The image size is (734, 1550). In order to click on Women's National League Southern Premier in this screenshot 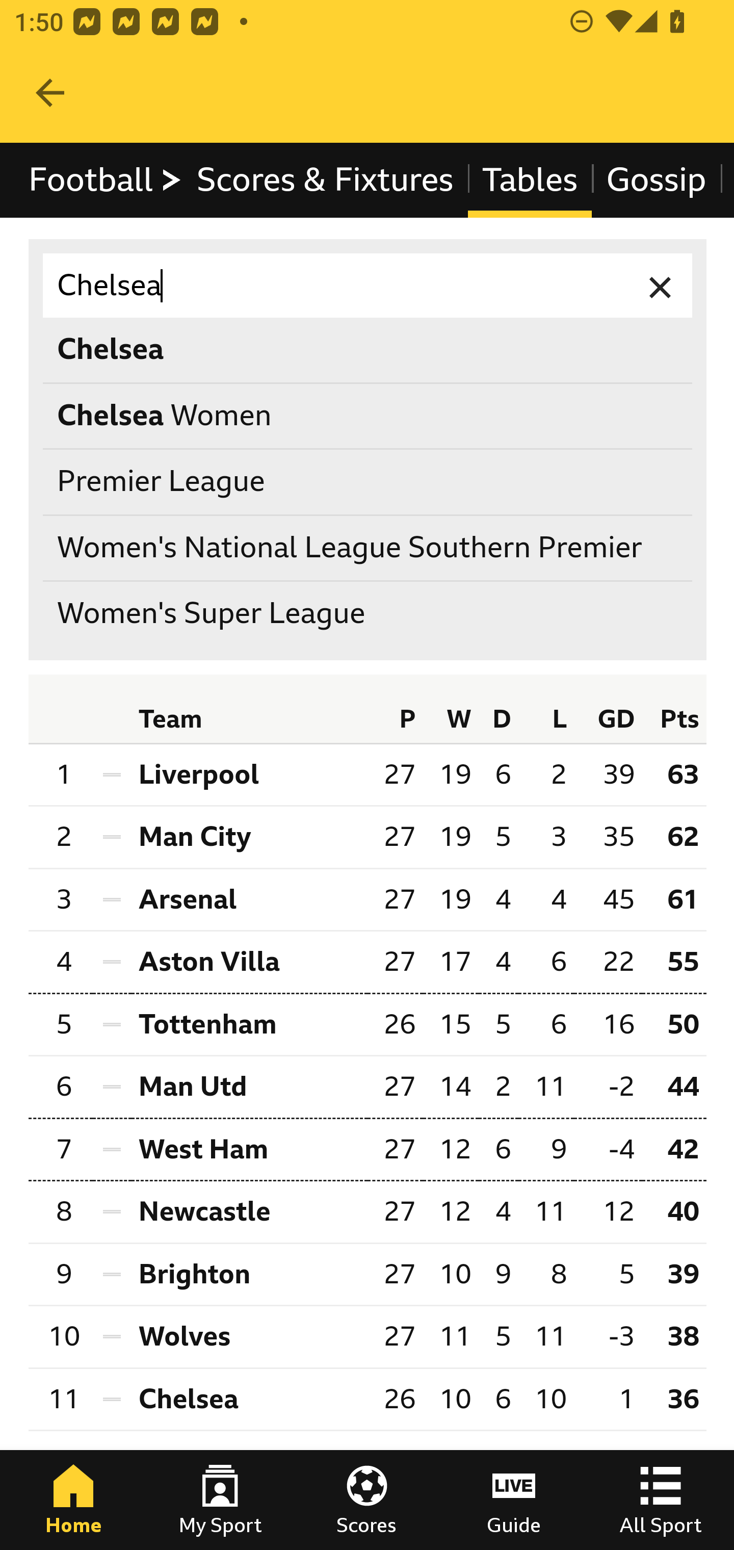, I will do `click(368, 548)`.